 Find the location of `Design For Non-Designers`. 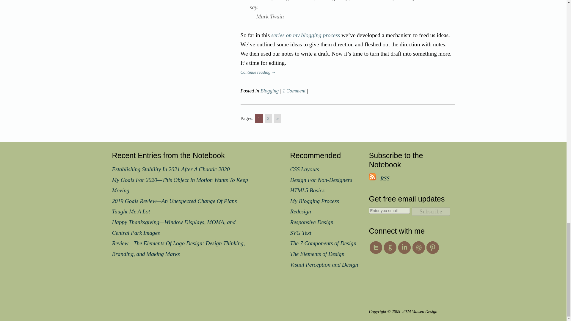

Design For Non-Designers is located at coordinates (321, 180).